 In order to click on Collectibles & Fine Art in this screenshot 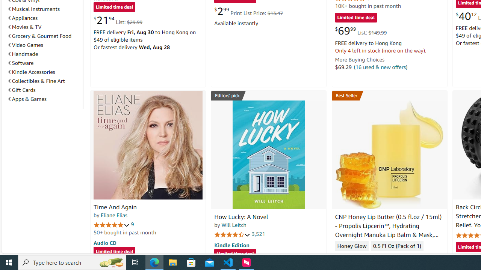, I will do `click(36, 81)`.